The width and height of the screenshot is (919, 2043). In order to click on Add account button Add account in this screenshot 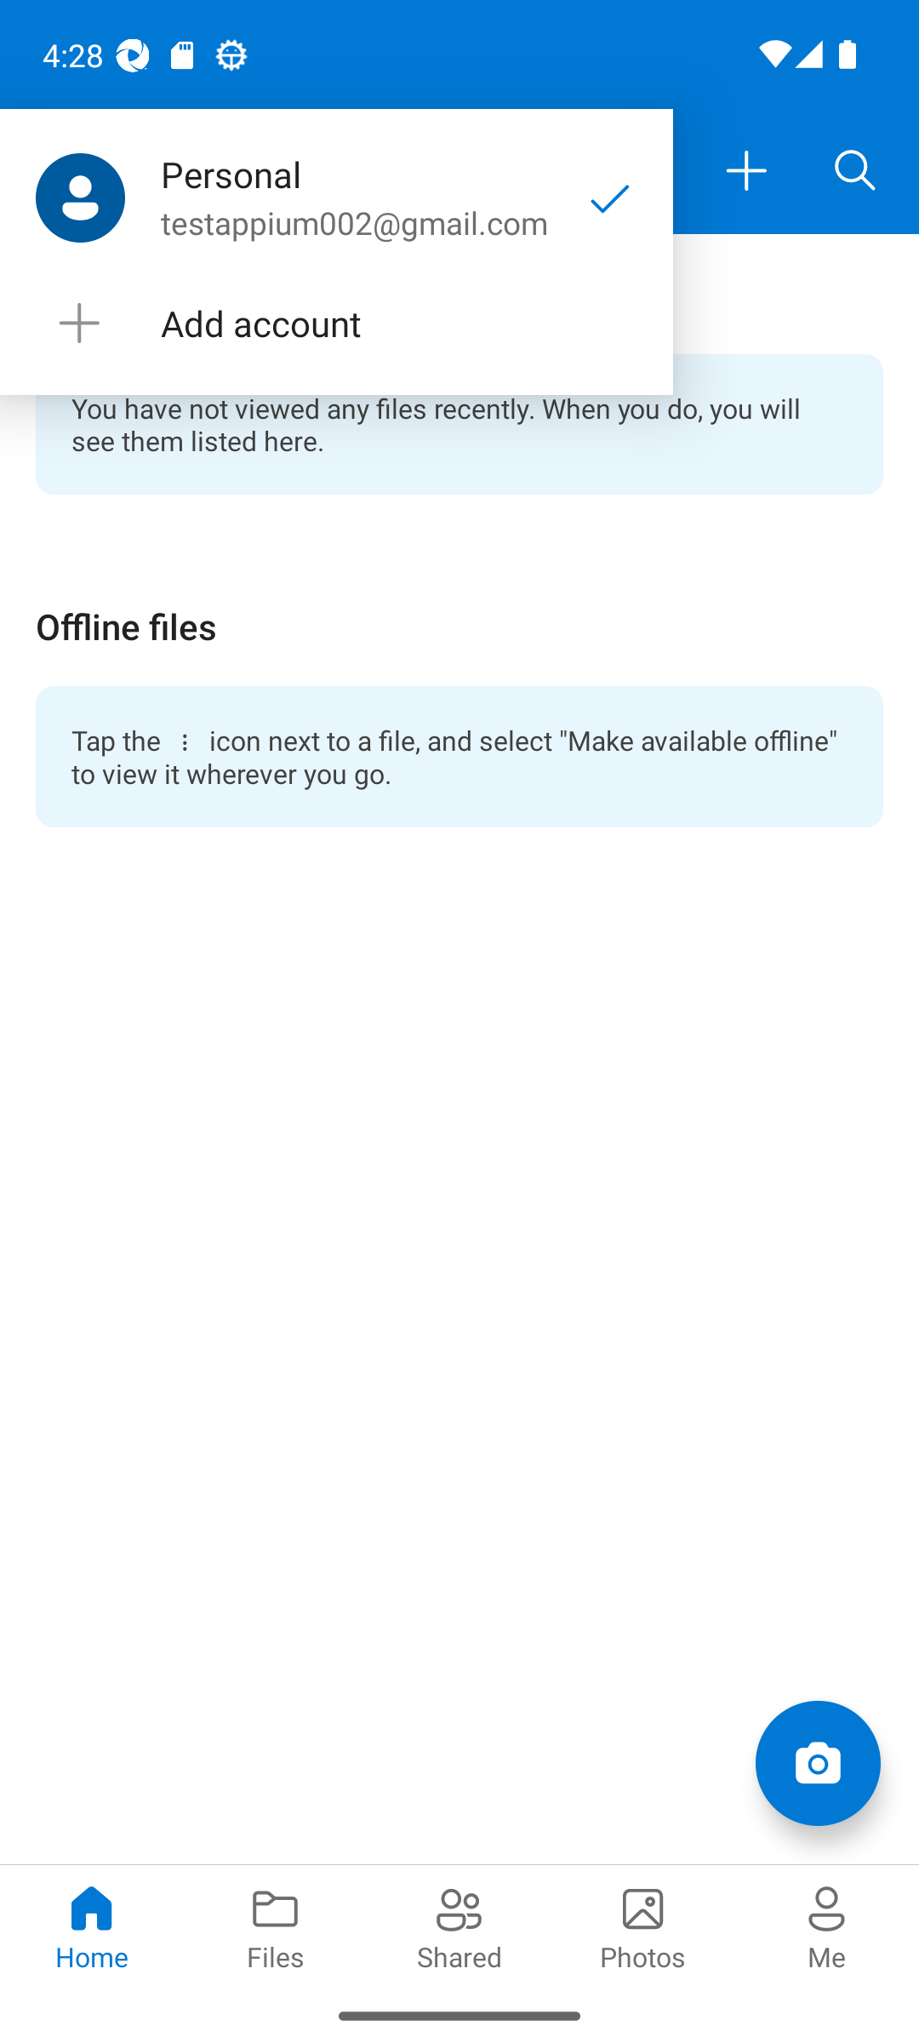, I will do `click(336, 323)`.